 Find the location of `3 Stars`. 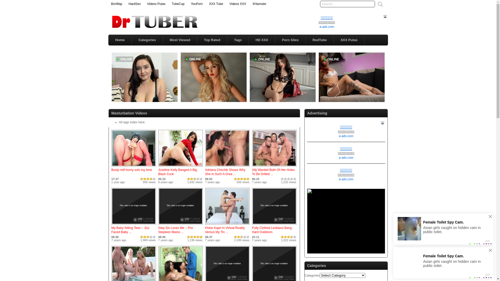

3 Stars is located at coordinates (242, 179).